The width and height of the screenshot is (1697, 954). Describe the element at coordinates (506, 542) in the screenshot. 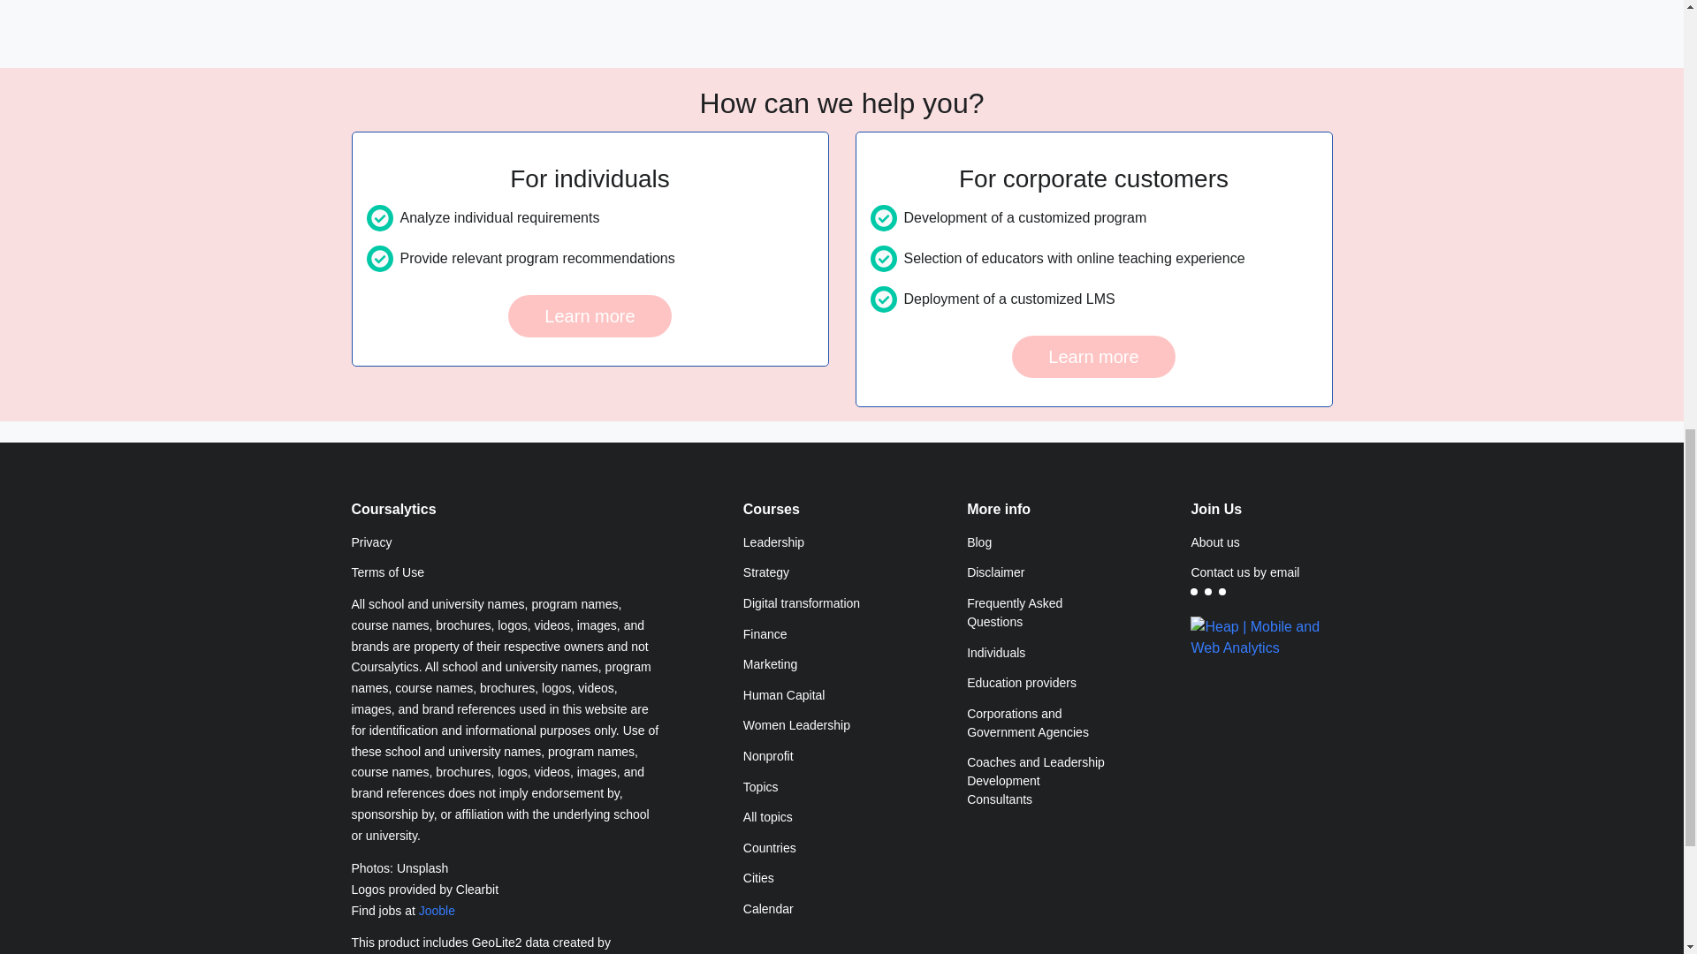

I see `Privacy` at that location.